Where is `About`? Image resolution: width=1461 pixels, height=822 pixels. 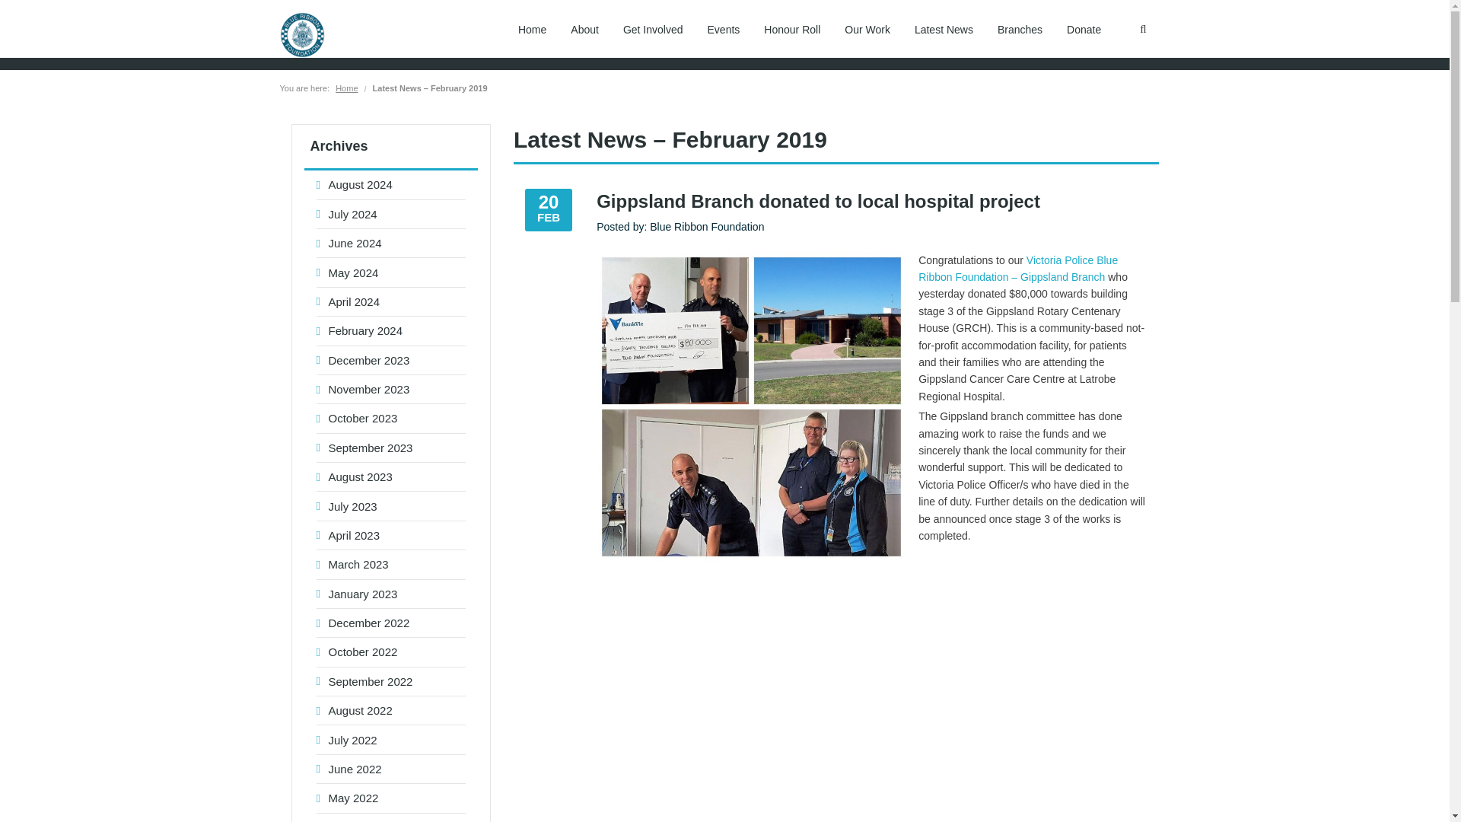 About is located at coordinates (584, 29).